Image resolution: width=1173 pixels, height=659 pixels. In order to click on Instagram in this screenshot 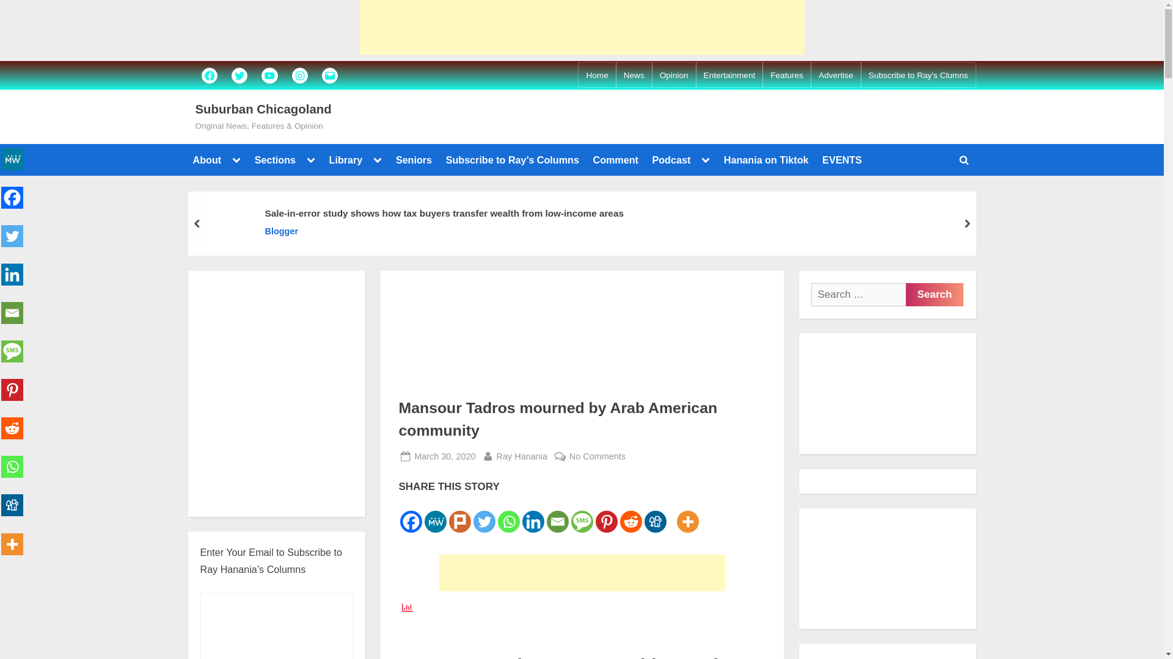, I will do `click(299, 75)`.